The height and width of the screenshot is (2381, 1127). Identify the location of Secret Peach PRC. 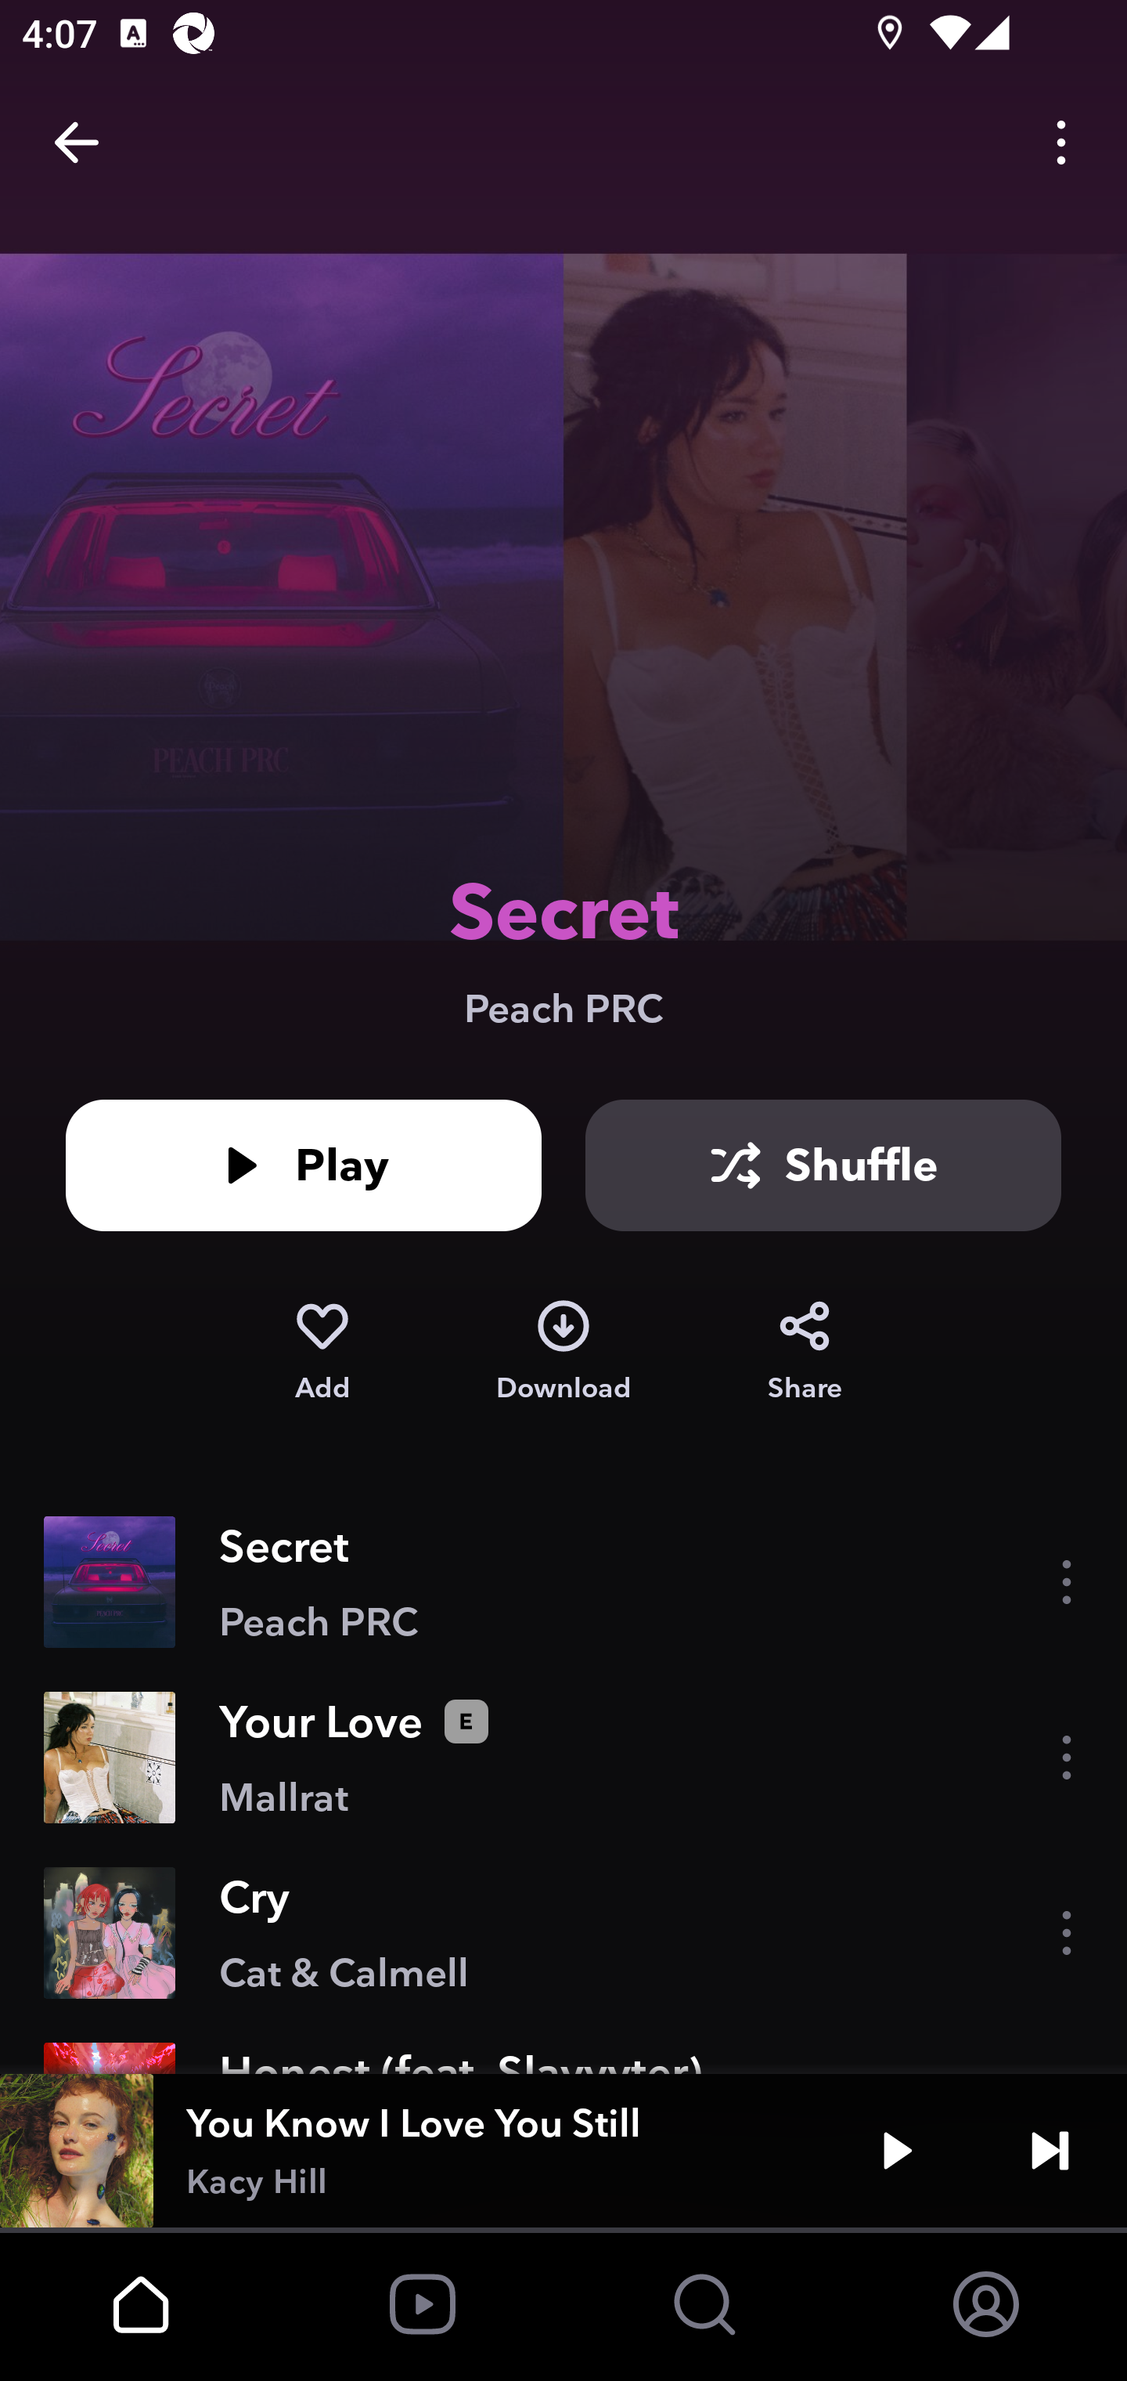
(563, 1582).